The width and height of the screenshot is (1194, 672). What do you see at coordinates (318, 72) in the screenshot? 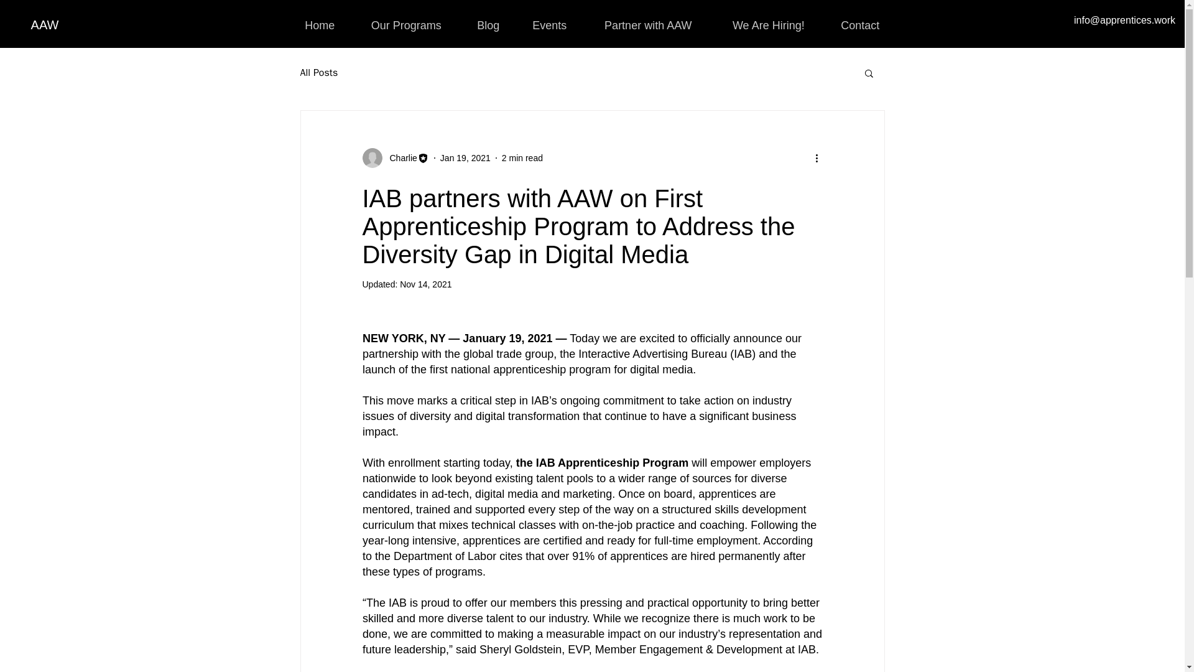
I see `All Posts` at bounding box center [318, 72].